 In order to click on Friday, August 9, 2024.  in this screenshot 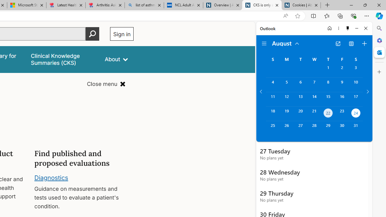, I will do `click(342, 85)`.